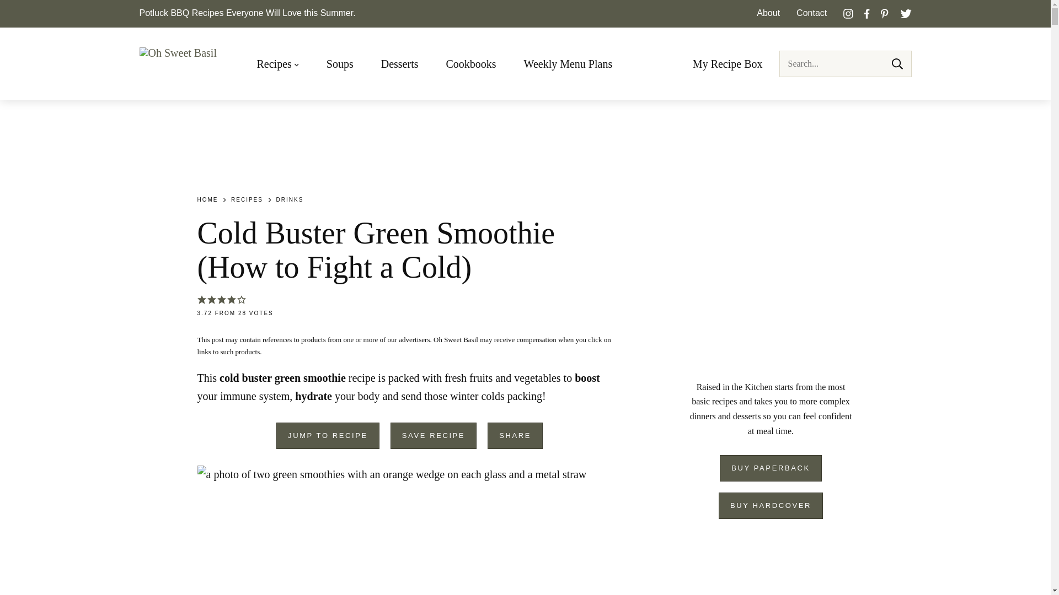 This screenshot has width=1059, height=595. Describe the element at coordinates (906, 13) in the screenshot. I see `Twitter` at that location.